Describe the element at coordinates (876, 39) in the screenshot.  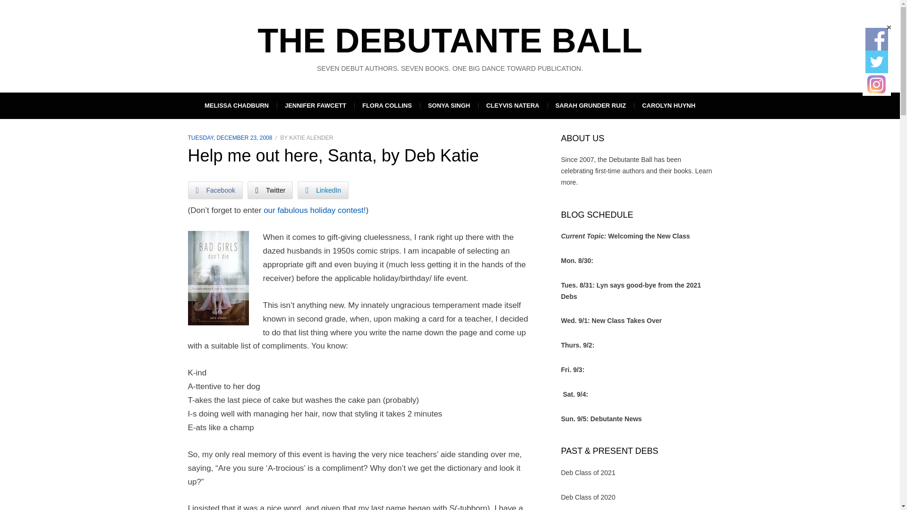
I see `Visit Our Facebook Page` at that location.